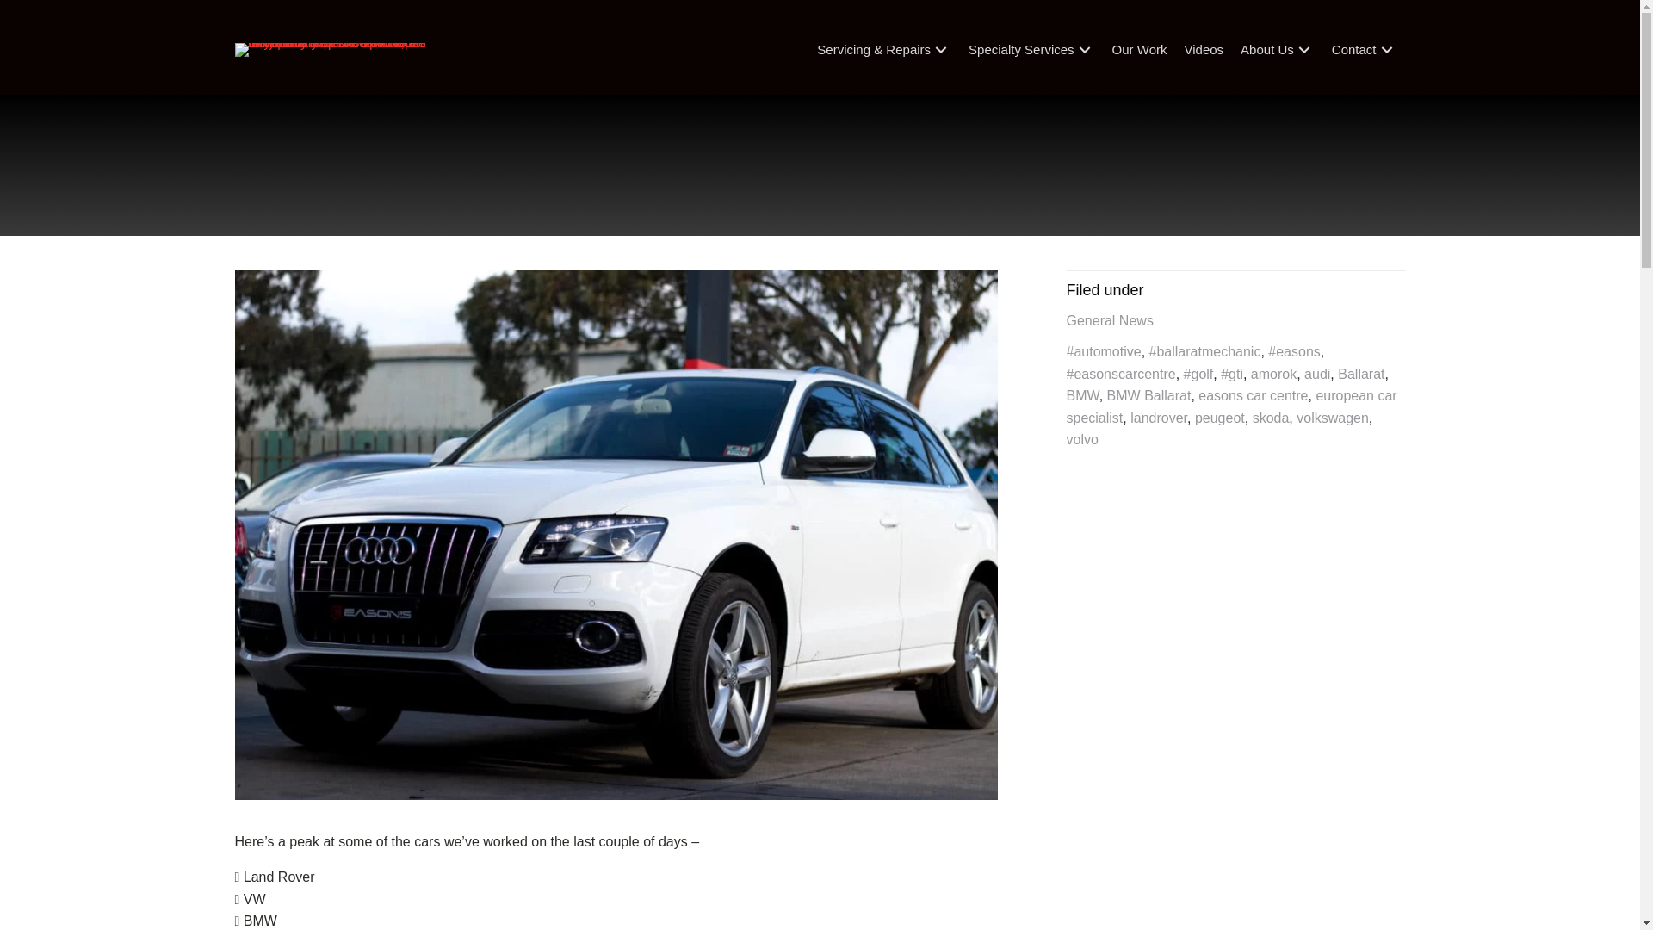 The image size is (1653, 930). Describe the element at coordinates (1081, 439) in the screenshot. I see `volvo` at that location.